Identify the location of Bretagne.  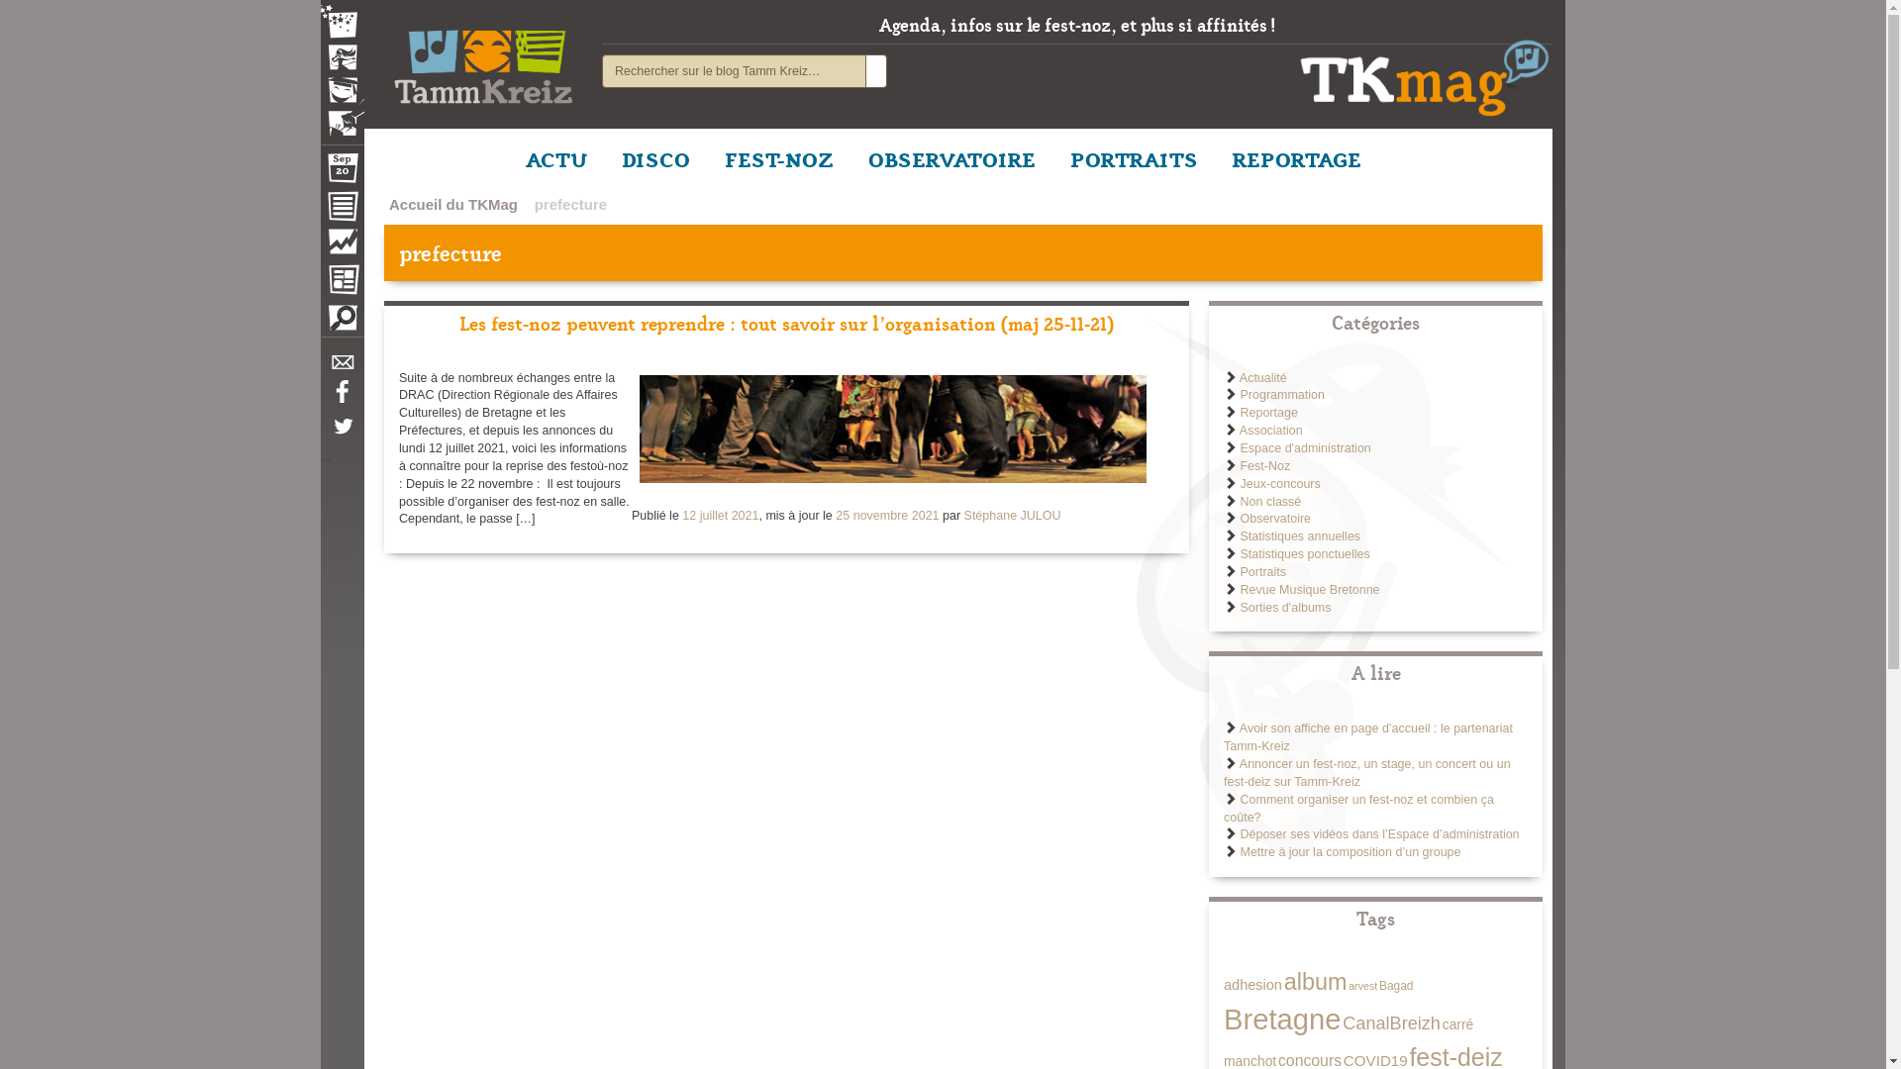
(1282, 1020).